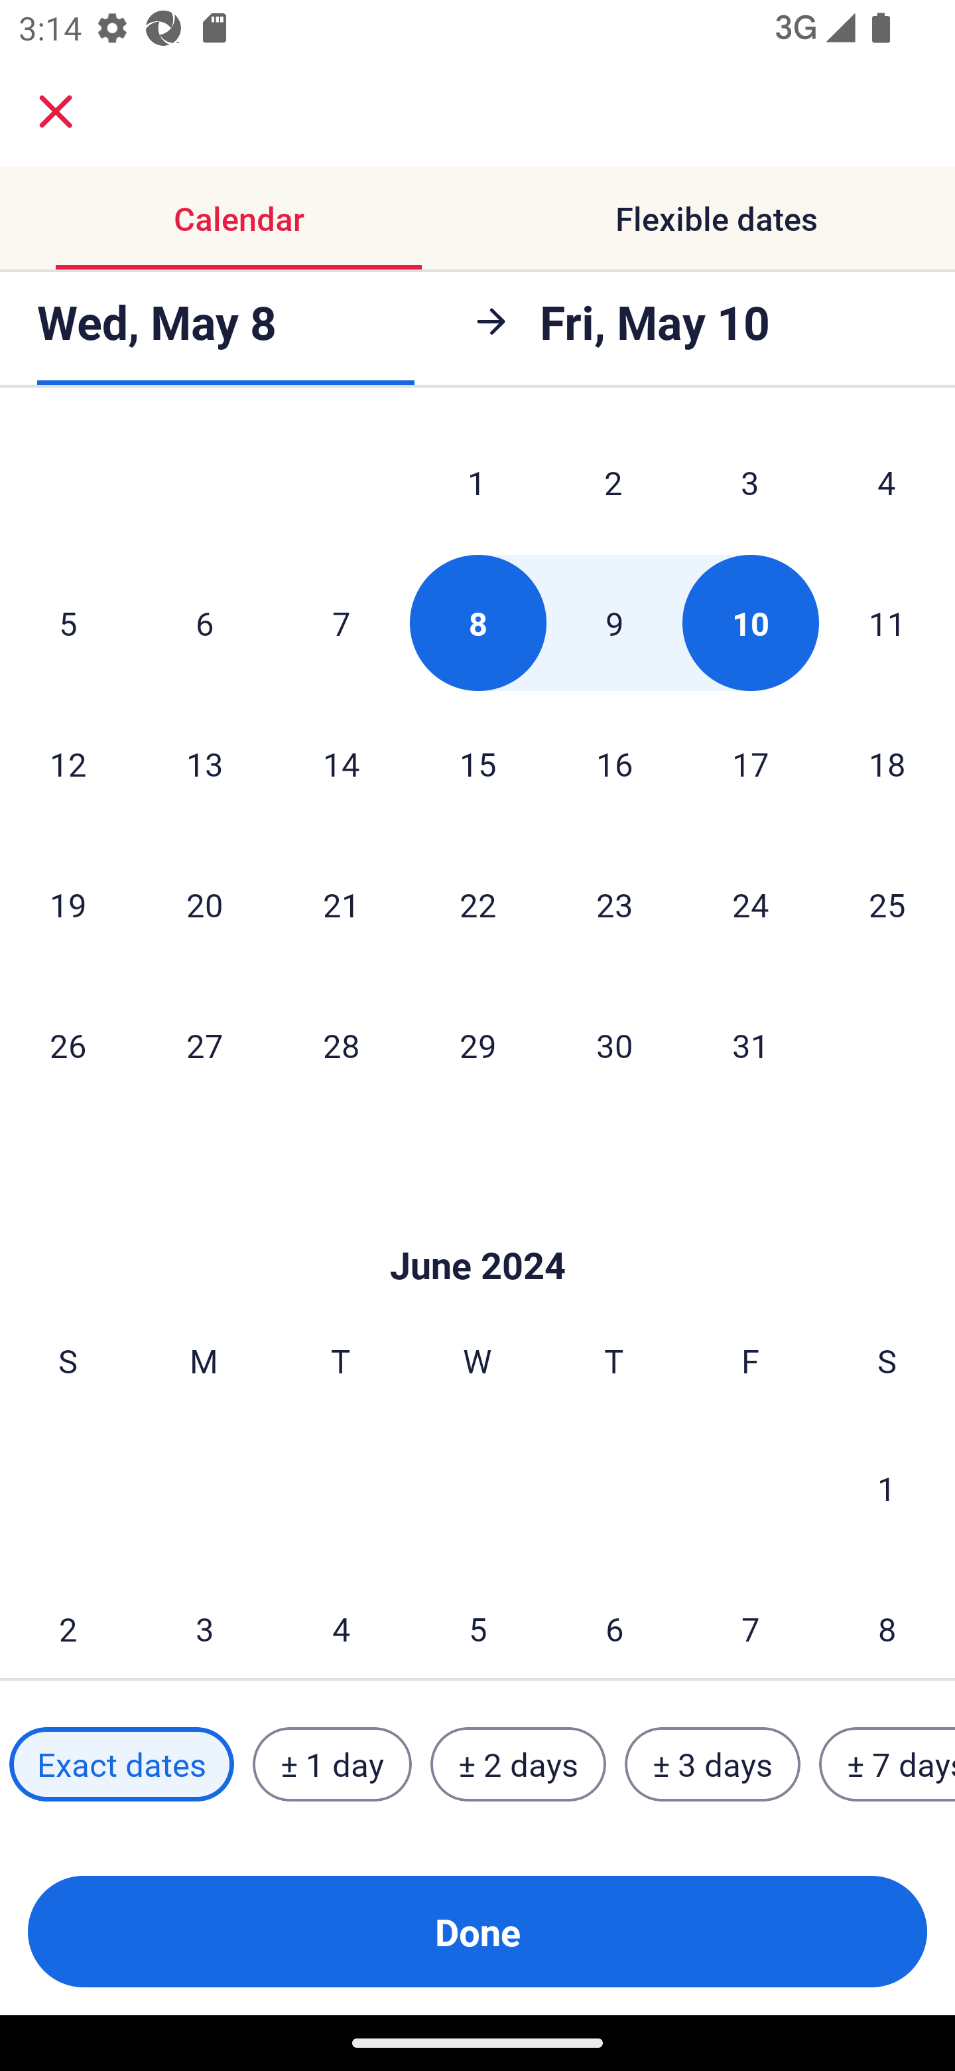 This screenshot has width=955, height=2071. I want to click on 4 Tuesday, June 4, 2024, so click(341, 1620).